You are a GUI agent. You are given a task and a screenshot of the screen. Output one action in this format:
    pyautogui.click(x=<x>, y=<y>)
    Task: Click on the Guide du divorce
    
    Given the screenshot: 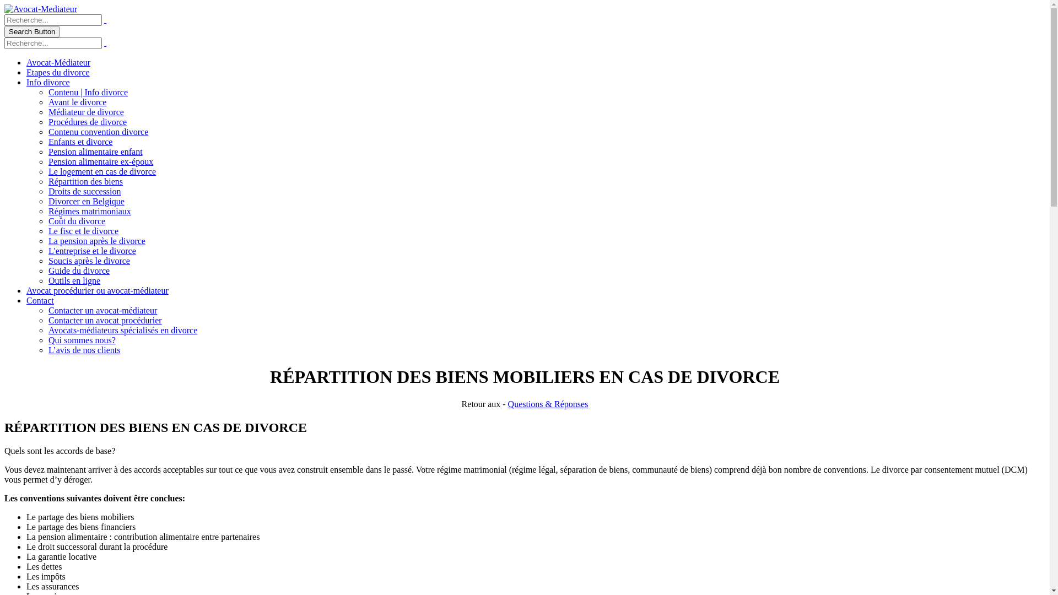 What is the action you would take?
    pyautogui.click(x=79, y=271)
    